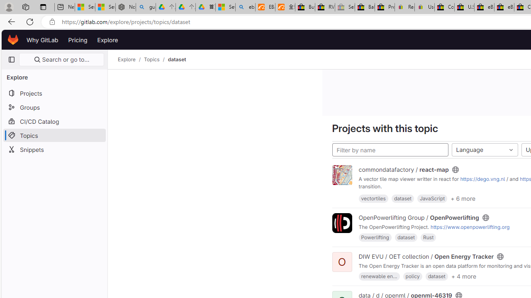 The width and height of the screenshot is (531, 298). I want to click on commondatafactory / react-map, so click(403, 170).